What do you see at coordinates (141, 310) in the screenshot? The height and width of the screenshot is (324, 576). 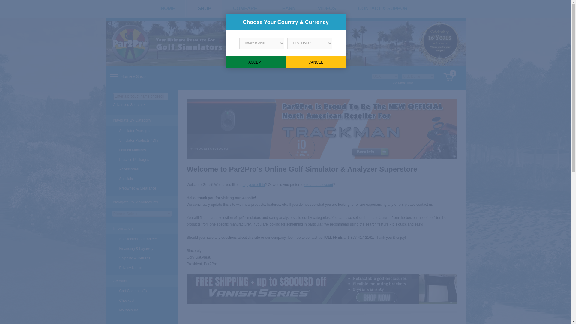 I see `My Account` at bounding box center [141, 310].